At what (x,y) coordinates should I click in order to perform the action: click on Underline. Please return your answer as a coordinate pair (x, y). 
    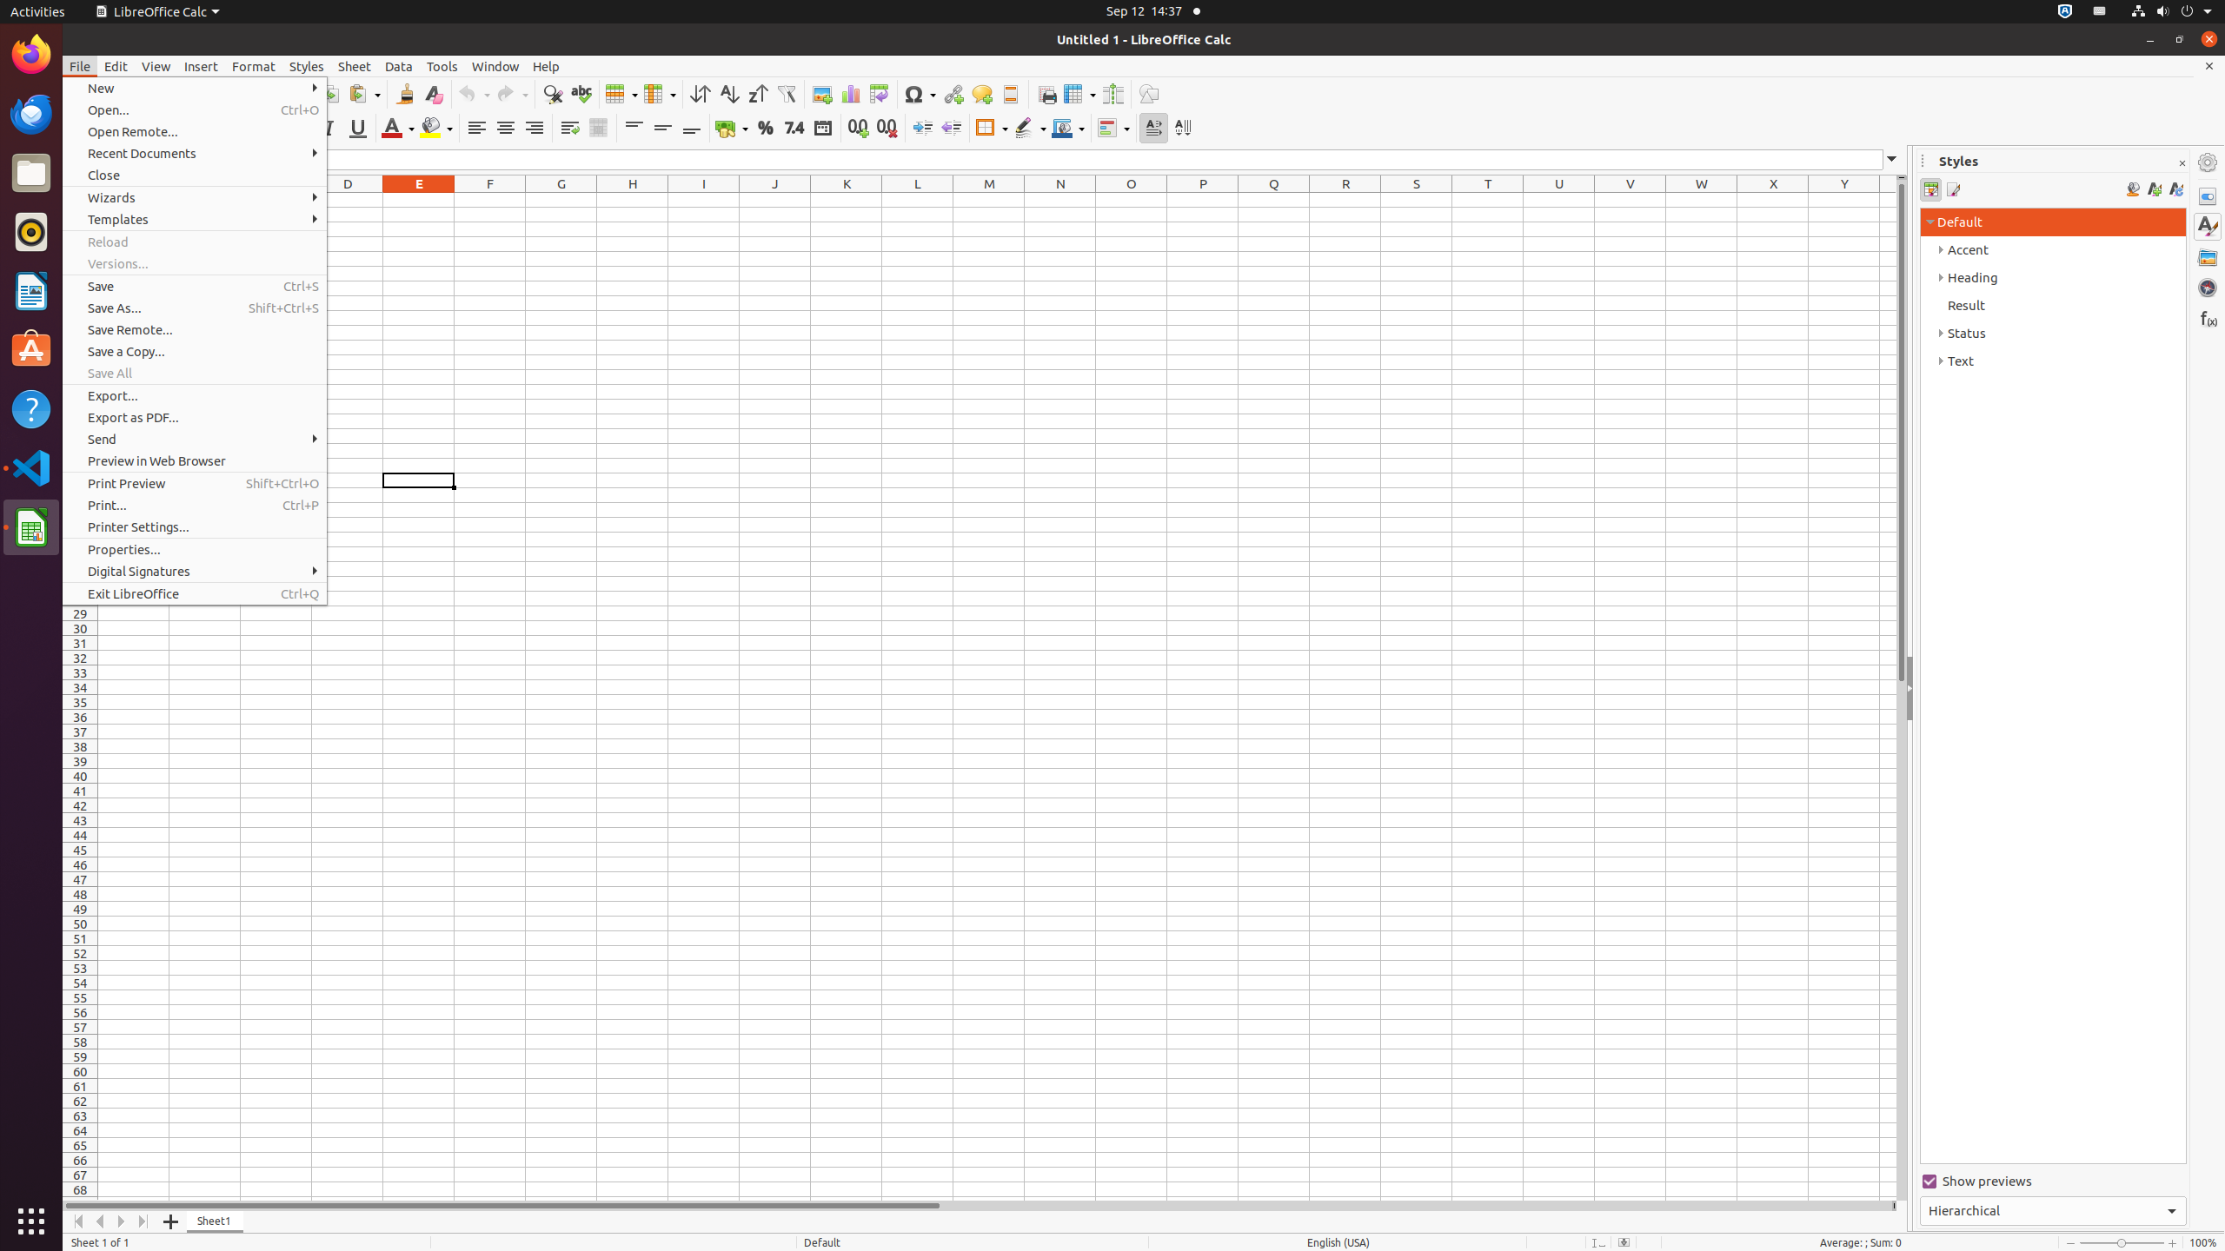
    Looking at the image, I should click on (358, 129).